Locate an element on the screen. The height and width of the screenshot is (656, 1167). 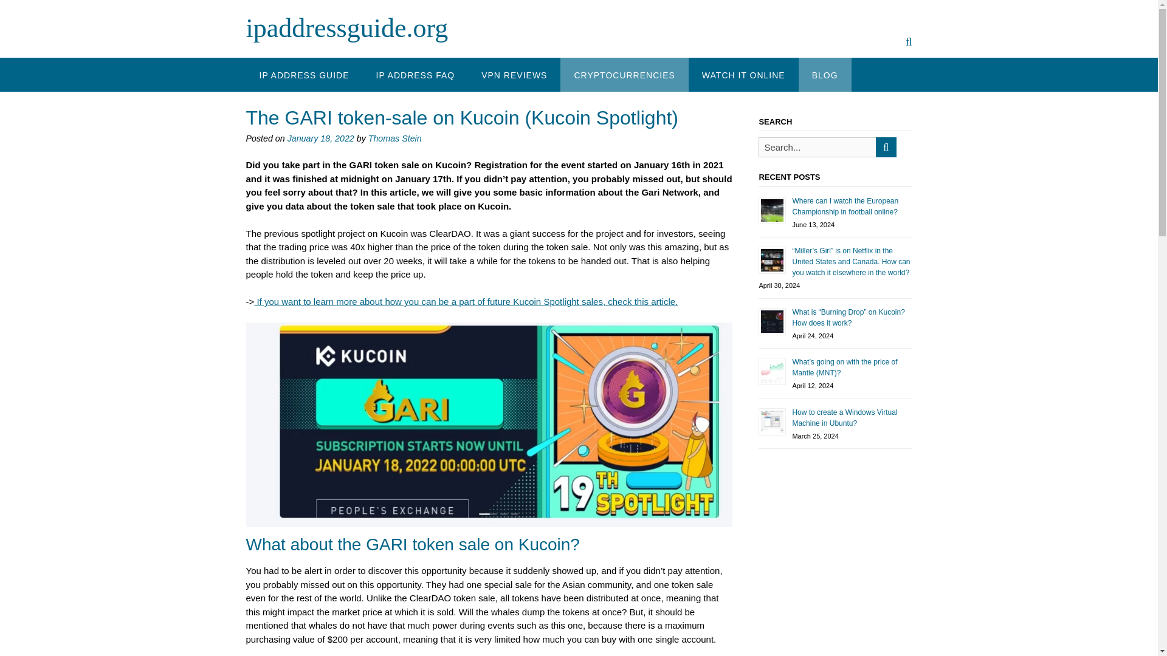
January 18, 2022 is located at coordinates (321, 138).